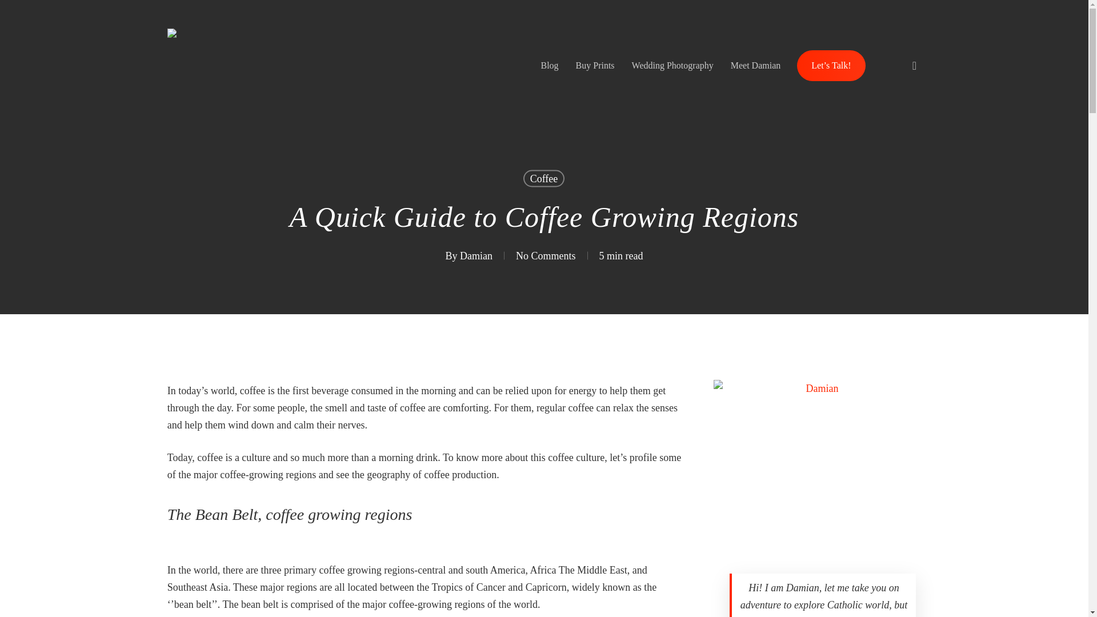  What do you see at coordinates (476, 256) in the screenshot?
I see `Damian` at bounding box center [476, 256].